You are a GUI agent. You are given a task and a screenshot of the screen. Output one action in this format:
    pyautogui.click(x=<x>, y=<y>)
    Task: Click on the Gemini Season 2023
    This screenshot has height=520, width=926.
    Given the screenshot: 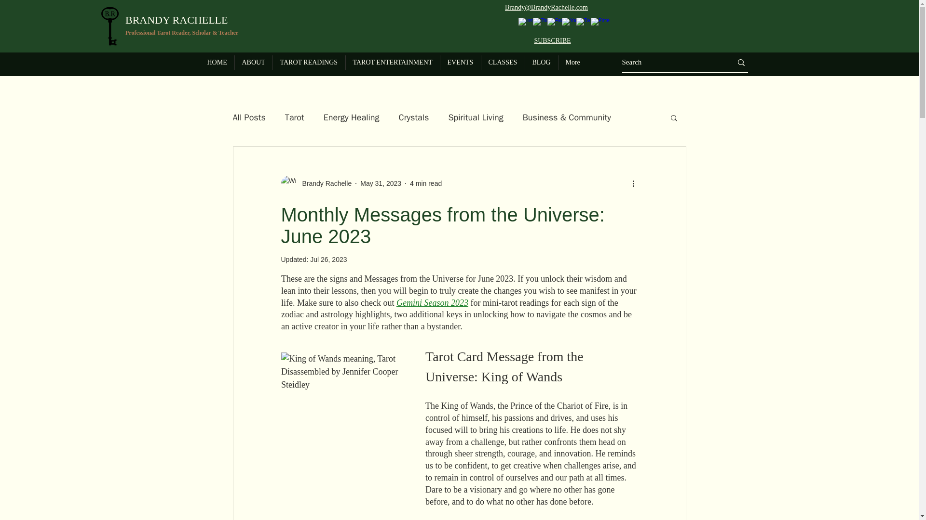 What is the action you would take?
    pyautogui.click(x=432, y=302)
    